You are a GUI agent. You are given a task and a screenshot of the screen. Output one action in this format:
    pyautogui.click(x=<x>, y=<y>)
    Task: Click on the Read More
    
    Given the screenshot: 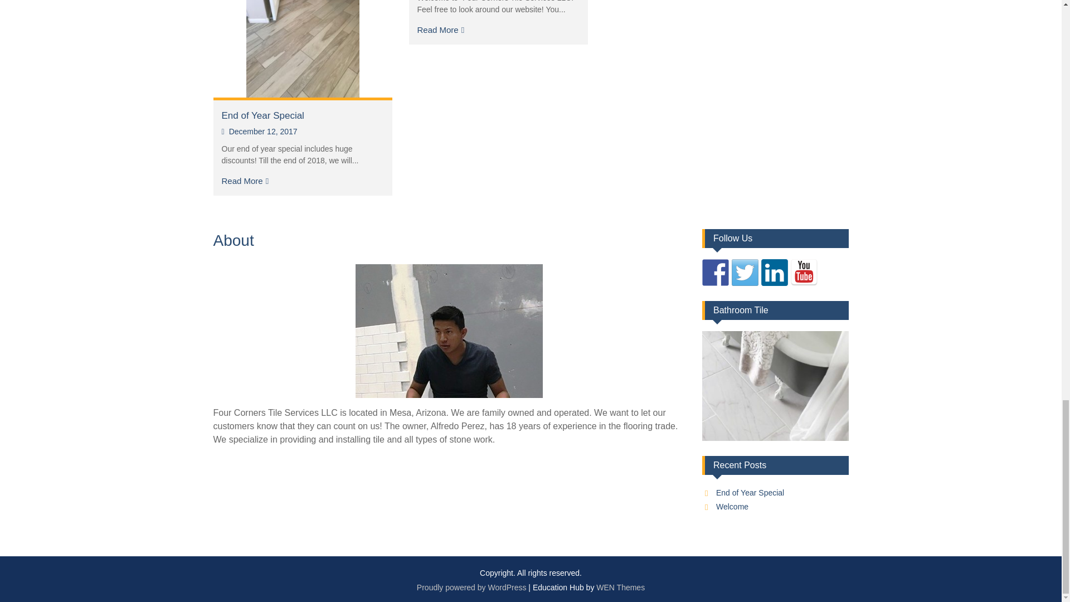 What is the action you would take?
    pyautogui.click(x=245, y=181)
    